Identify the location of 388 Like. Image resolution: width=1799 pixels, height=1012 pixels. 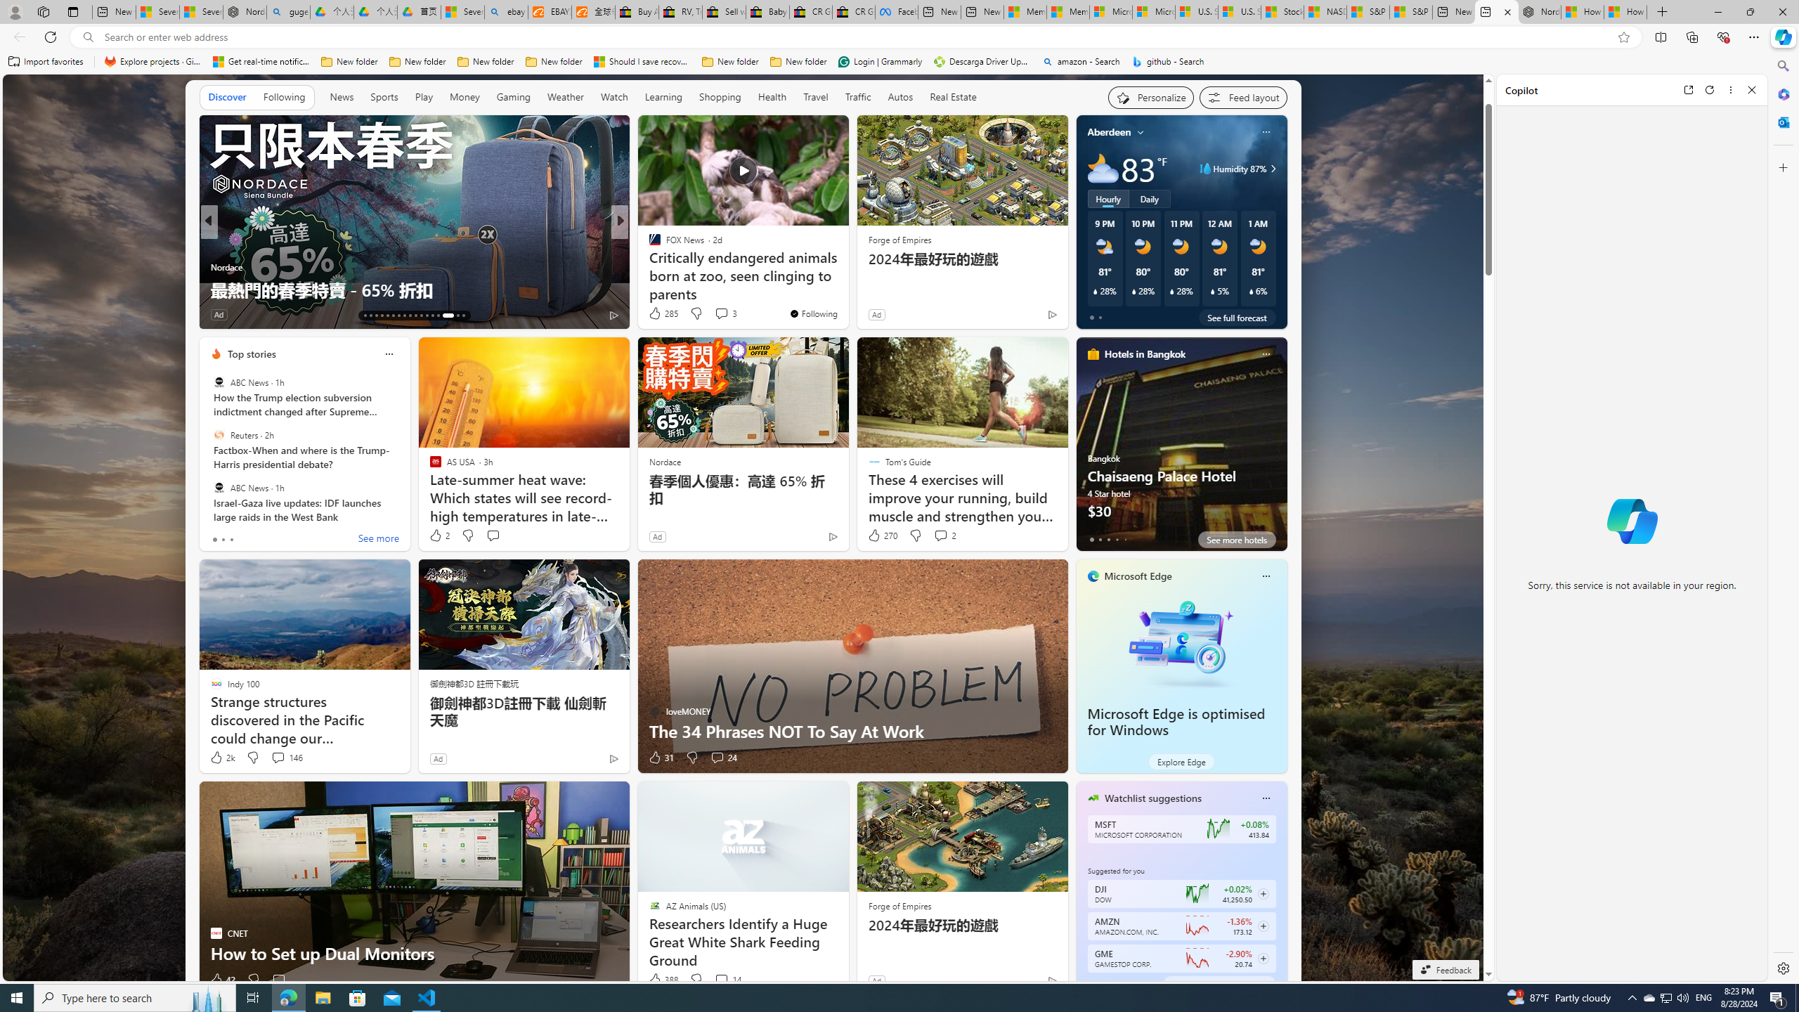
(662, 980).